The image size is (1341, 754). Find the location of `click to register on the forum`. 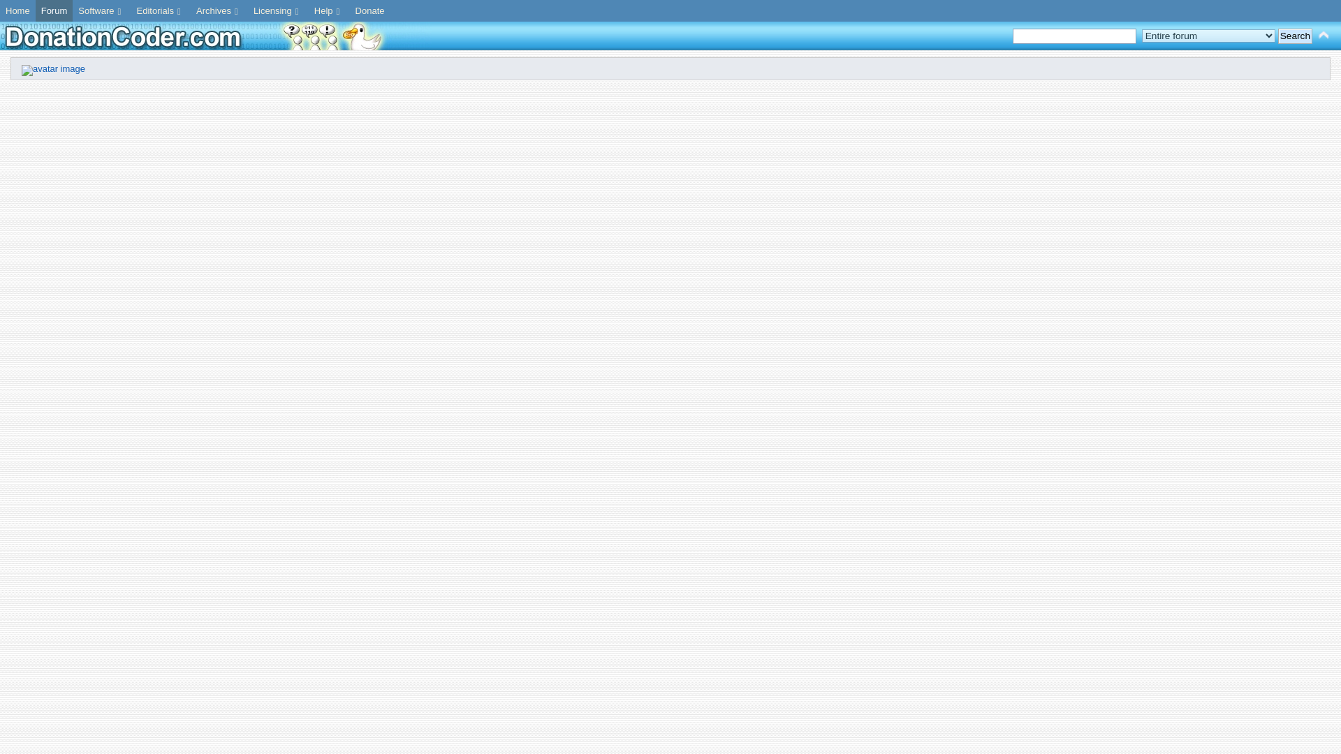

click to register on the forum is located at coordinates (53, 68).